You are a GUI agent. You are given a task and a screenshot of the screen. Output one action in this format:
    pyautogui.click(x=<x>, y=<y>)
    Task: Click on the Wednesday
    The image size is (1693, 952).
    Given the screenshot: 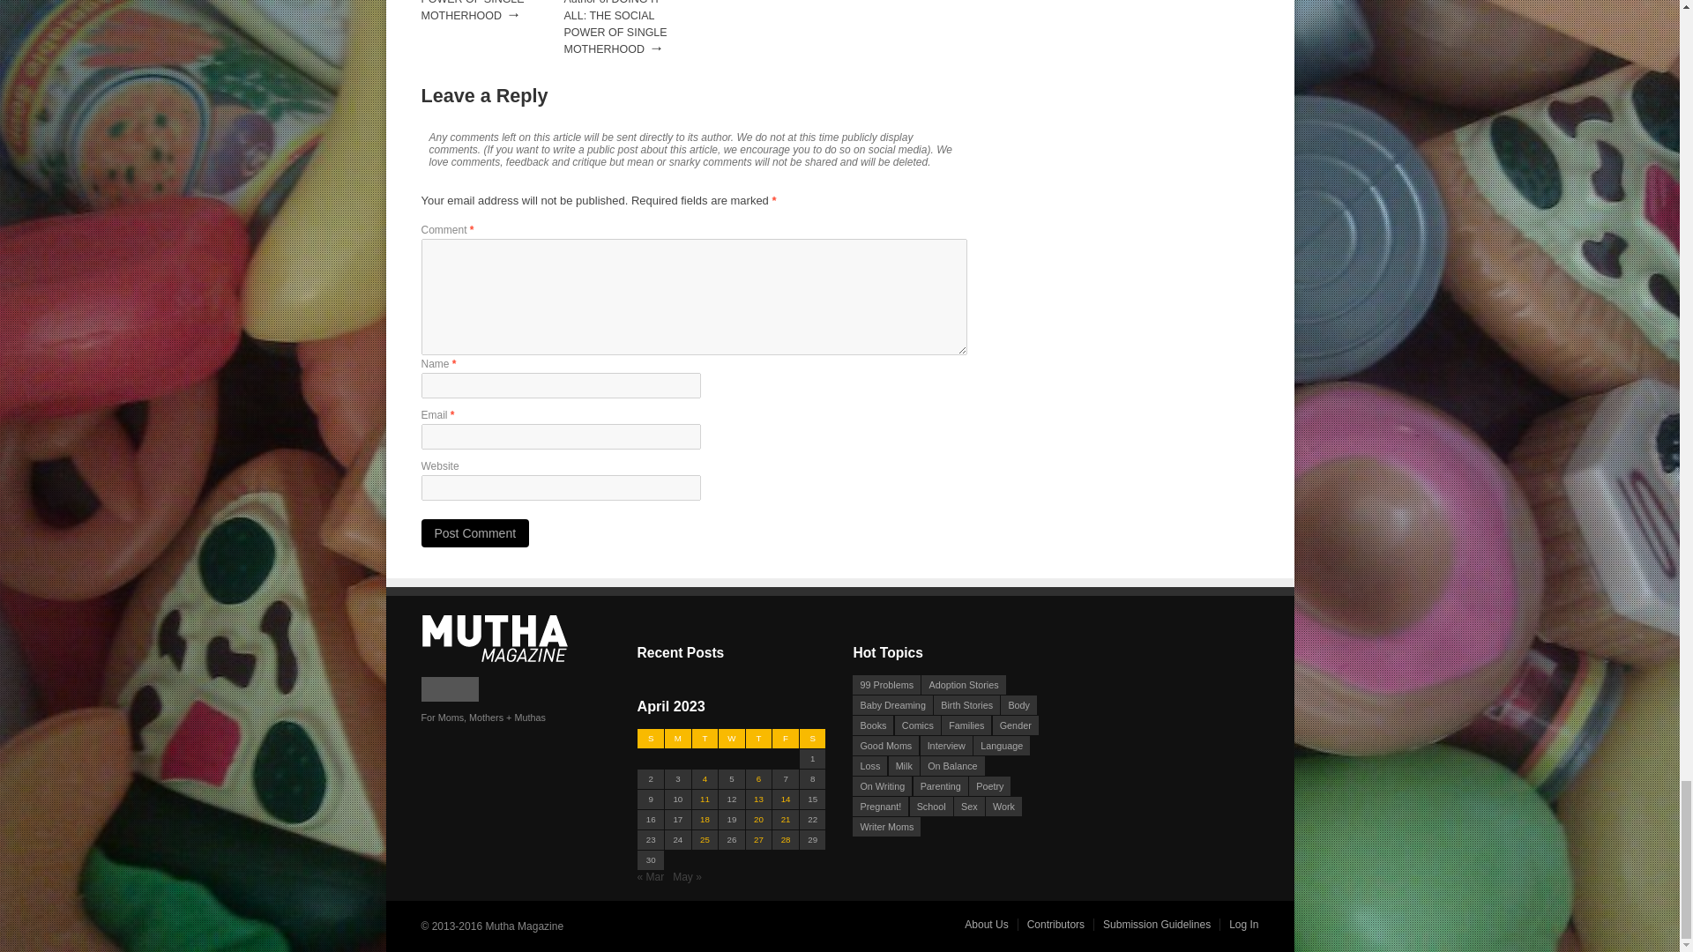 What is the action you would take?
    pyautogui.click(x=732, y=738)
    